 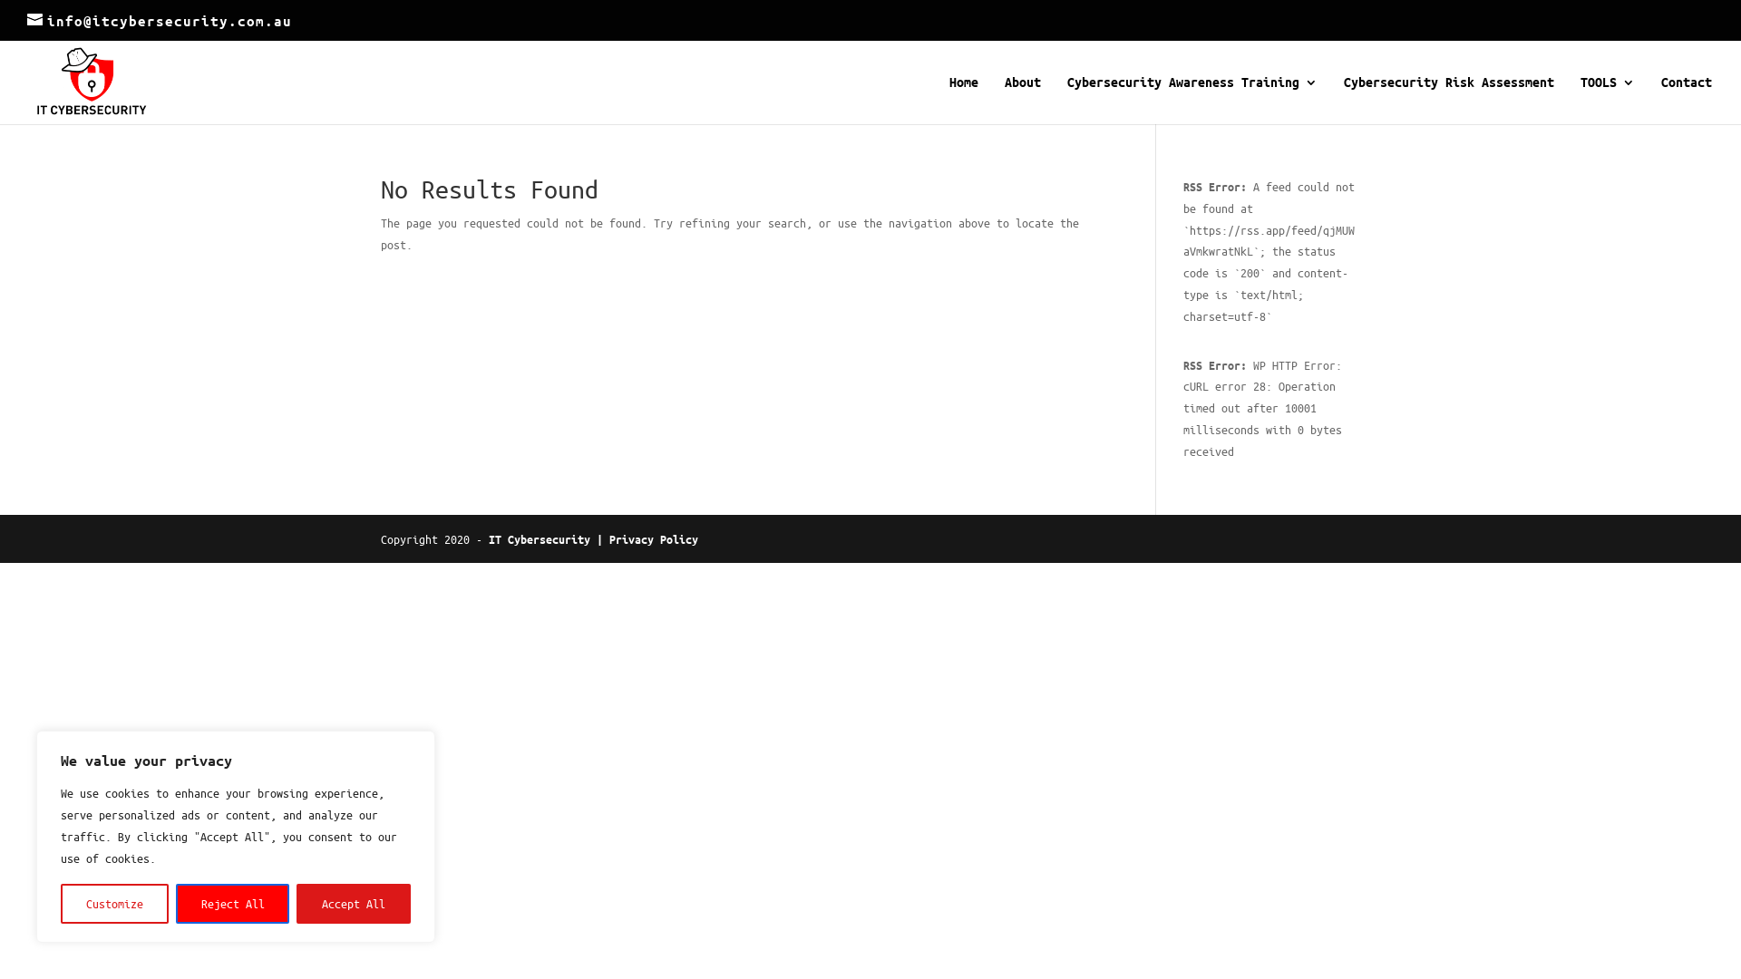 What do you see at coordinates (1608, 100) in the screenshot?
I see `TOOLS` at bounding box center [1608, 100].